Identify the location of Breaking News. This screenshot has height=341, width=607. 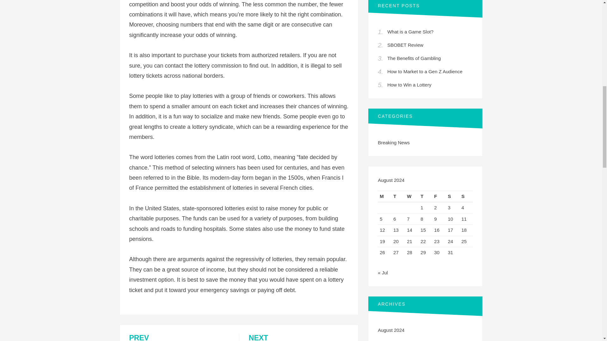
(450, 219).